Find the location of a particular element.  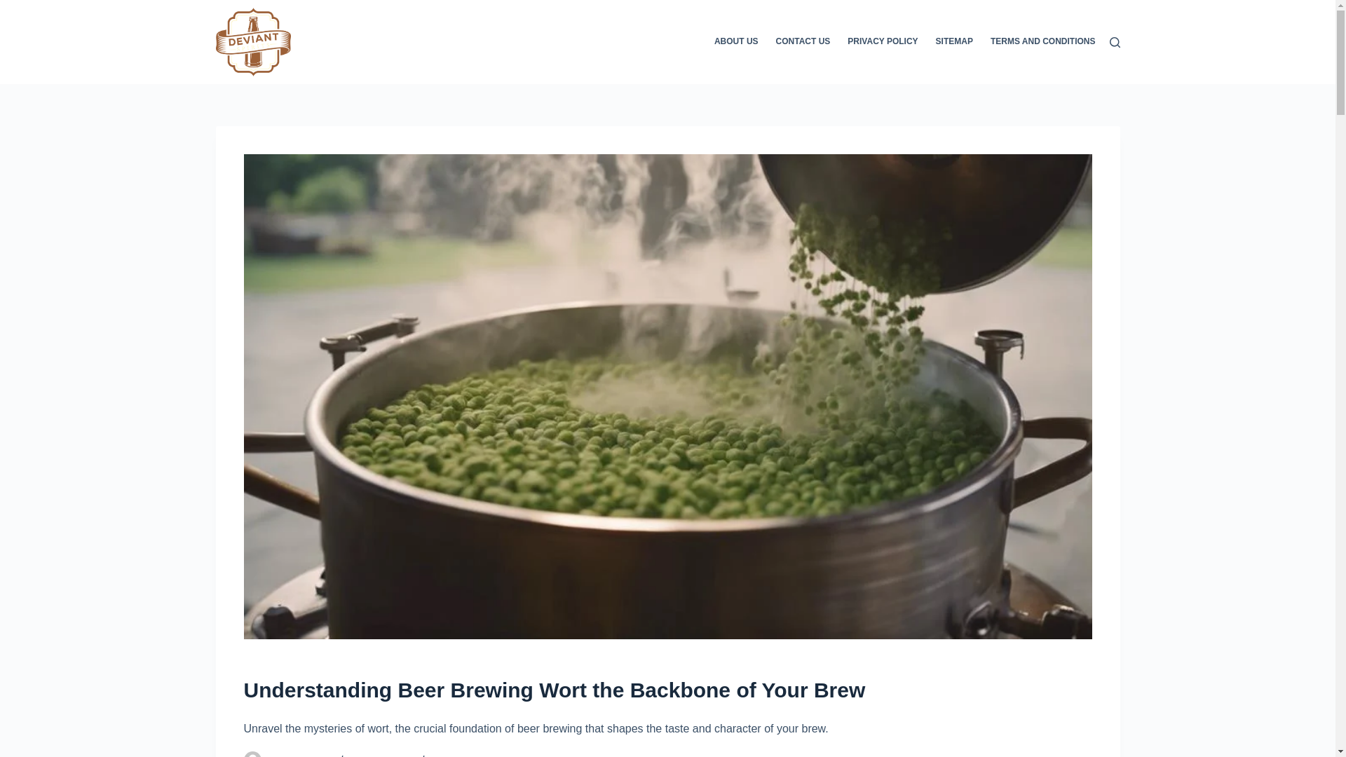

Understanding Beer Brewing Wort the Backbone of Your Brew is located at coordinates (667, 690).